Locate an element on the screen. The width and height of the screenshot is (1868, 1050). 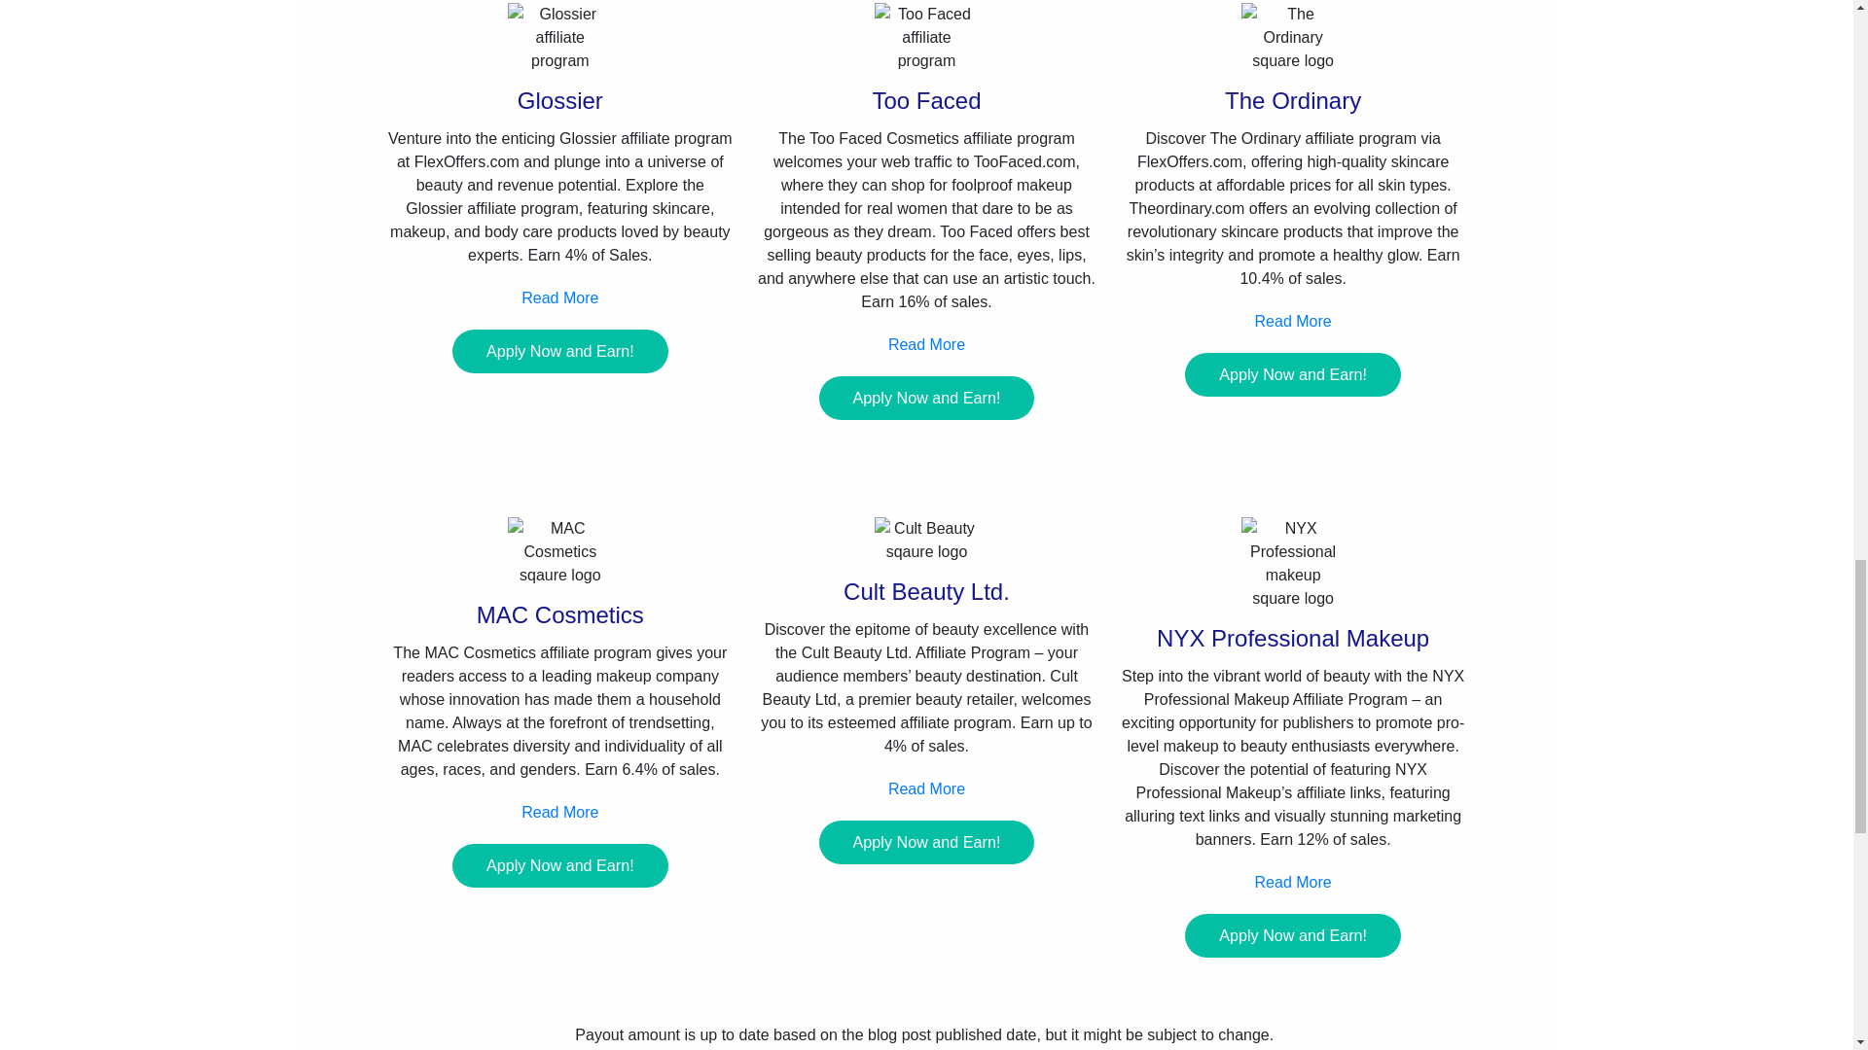
NYX Professional Makeup affiliate program is located at coordinates (1293, 564).